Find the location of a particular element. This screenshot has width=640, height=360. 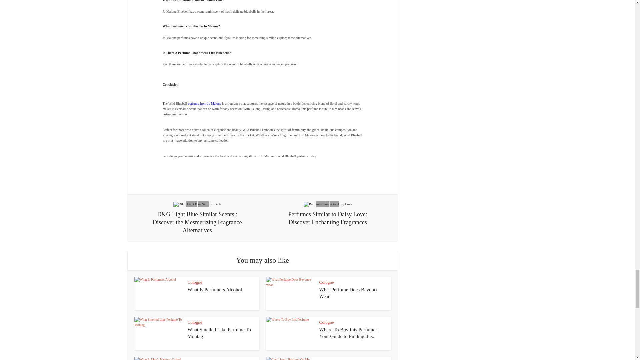

What Smelled Like Perfume To Montag is located at coordinates (219, 333).